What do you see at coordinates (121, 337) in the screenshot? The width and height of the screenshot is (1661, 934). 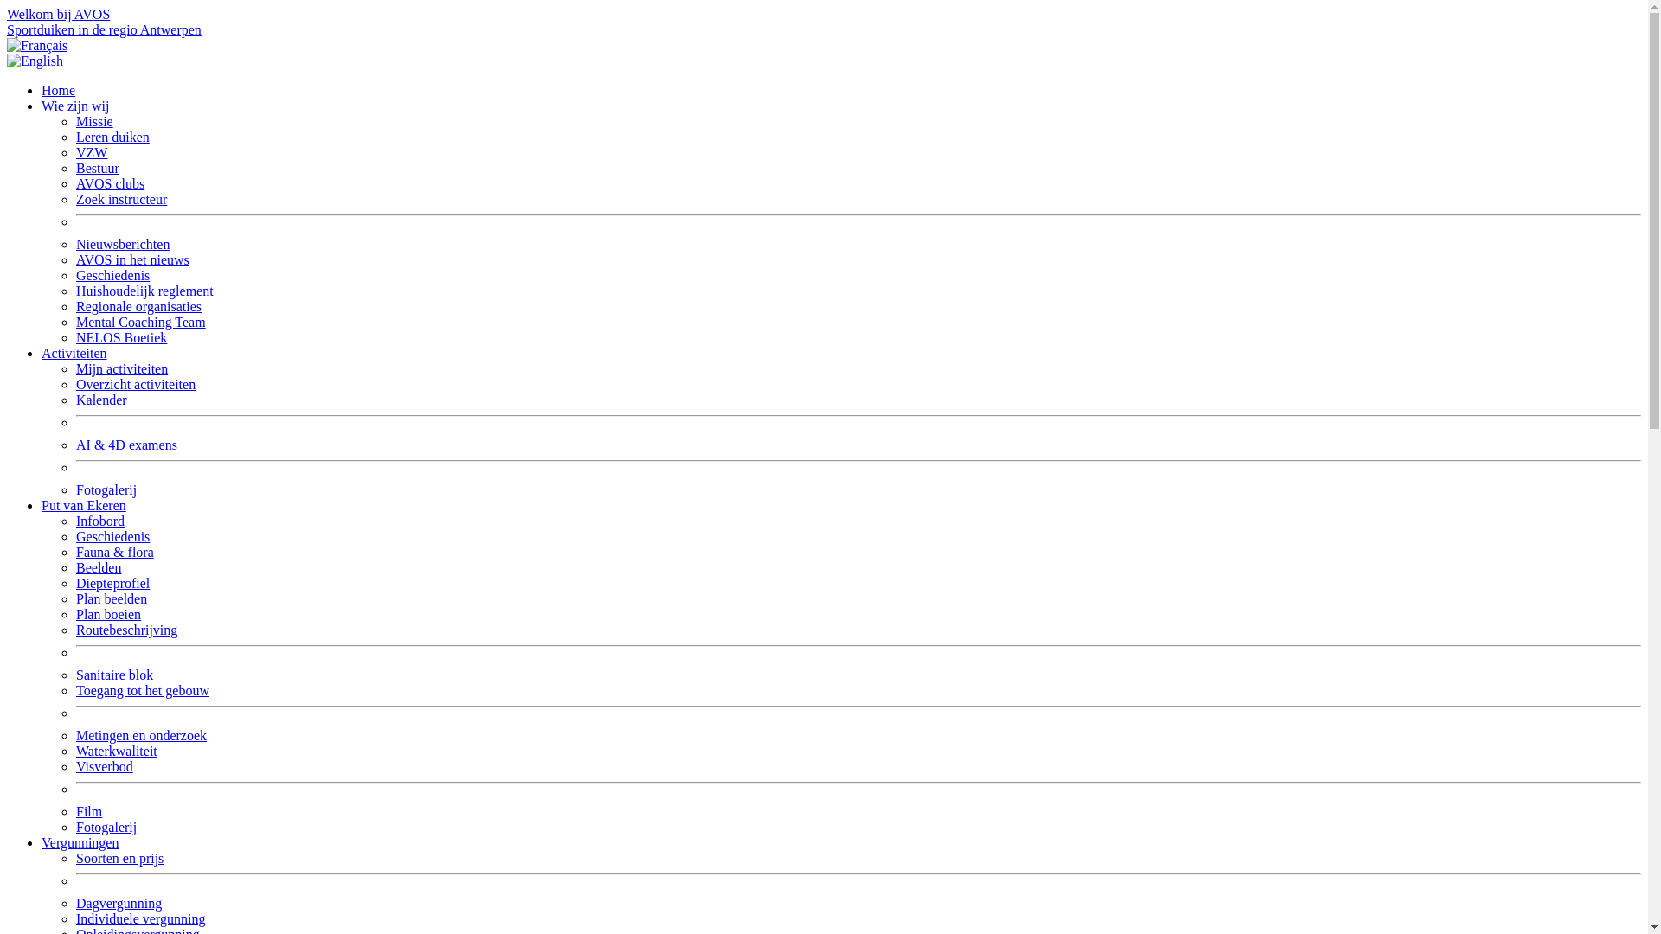 I see `NELOS Boetiek` at bounding box center [121, 337].